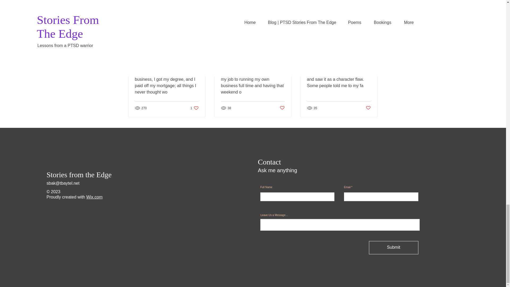 The height and width of the screenshot is (287, 510). I want to click on Death of a Dream, so click(194, 108).